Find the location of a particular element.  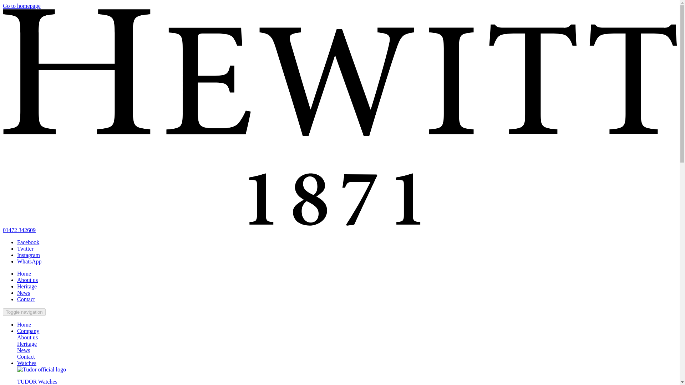

Instagram is located at coordinates (29, 255).